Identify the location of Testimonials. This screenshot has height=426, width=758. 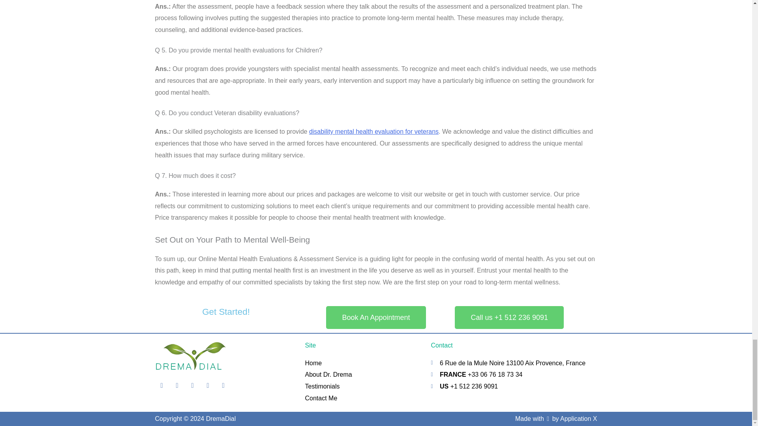
(364, 387).